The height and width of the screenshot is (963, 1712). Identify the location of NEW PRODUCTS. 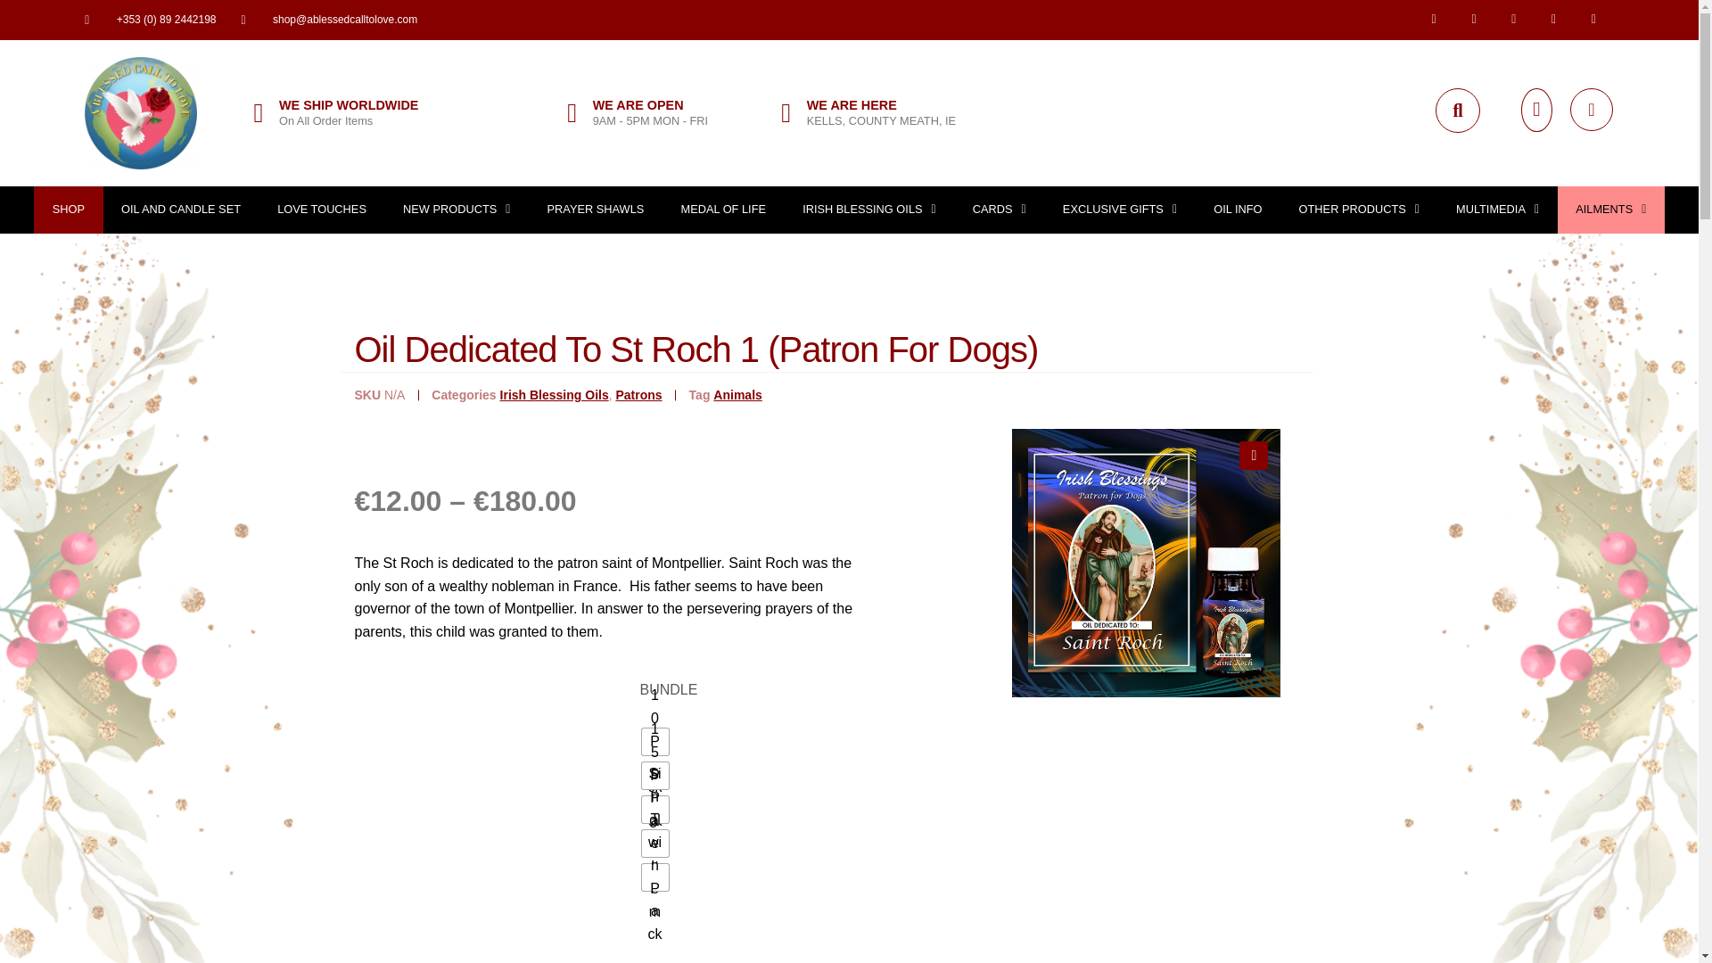
(457, 210).